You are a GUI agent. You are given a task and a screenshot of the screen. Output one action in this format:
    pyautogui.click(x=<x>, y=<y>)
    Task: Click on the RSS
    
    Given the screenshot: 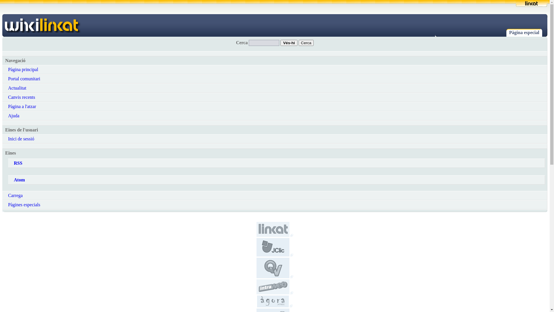 What is the action you would take?
    pyautogui.click(x=276, y=163)
    